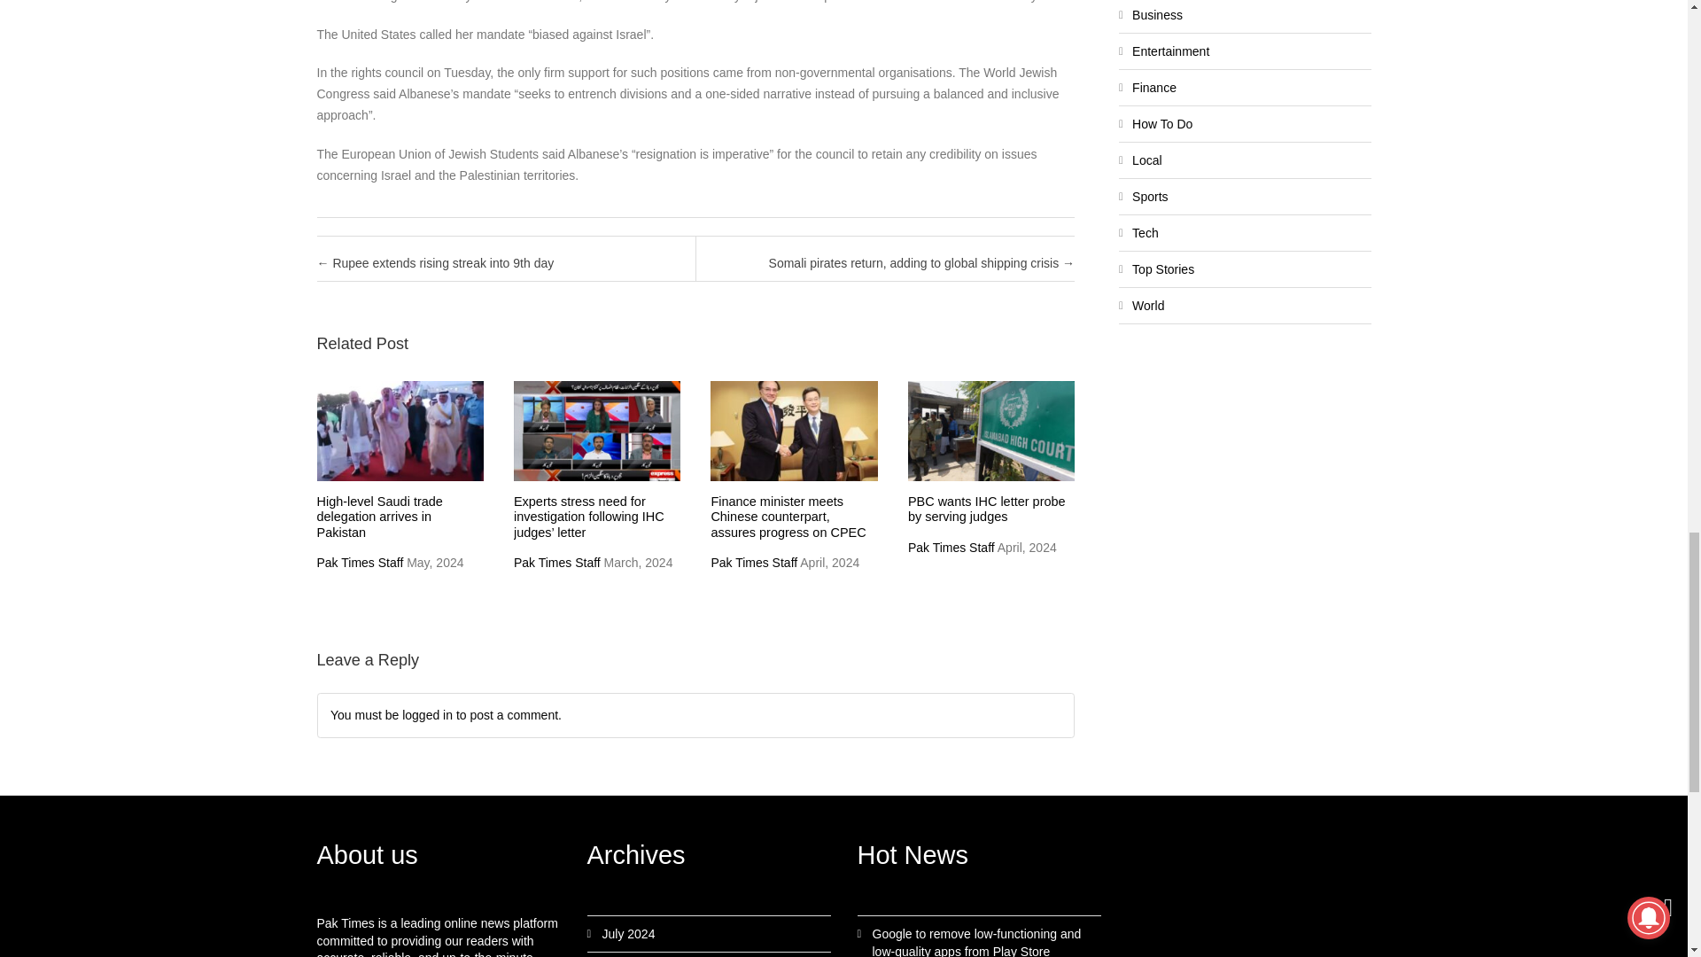 This screenshot has width=1701, height=957. What do you see at coordinates (360, 562) in the screenshot?
I see `Pak Times Staff` at bounding box center [360, 562].